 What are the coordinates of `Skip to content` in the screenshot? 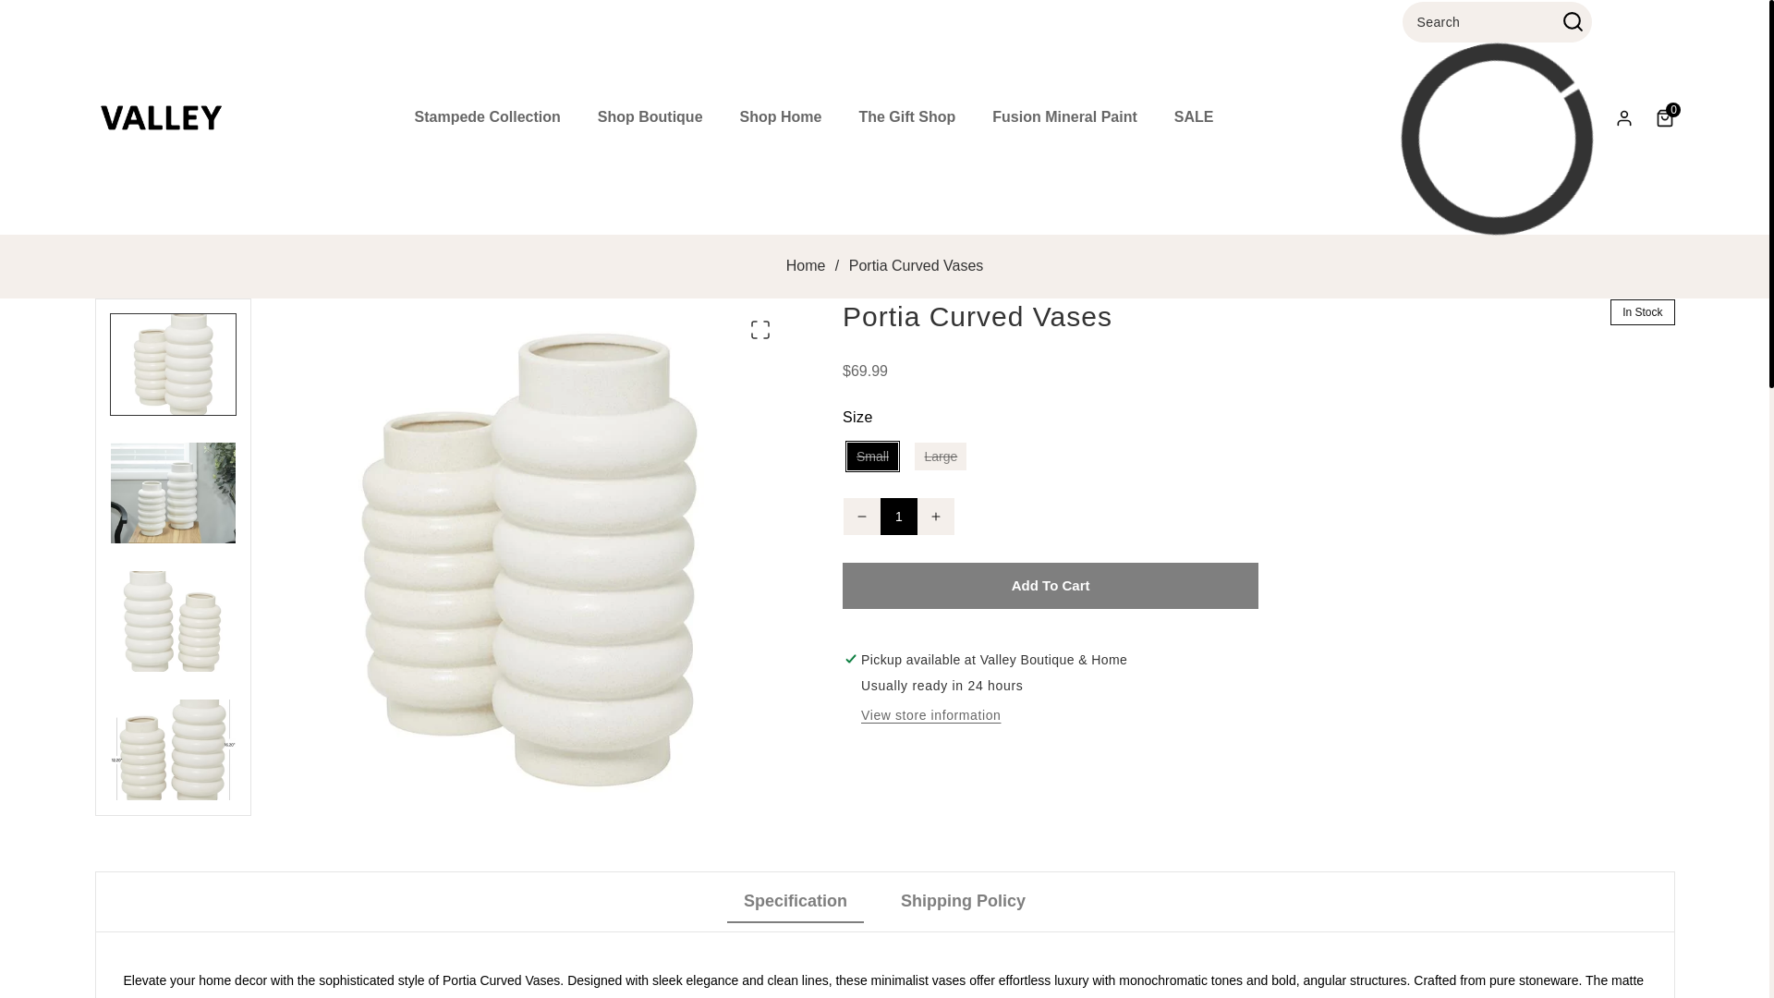 It's located at (55, 21).